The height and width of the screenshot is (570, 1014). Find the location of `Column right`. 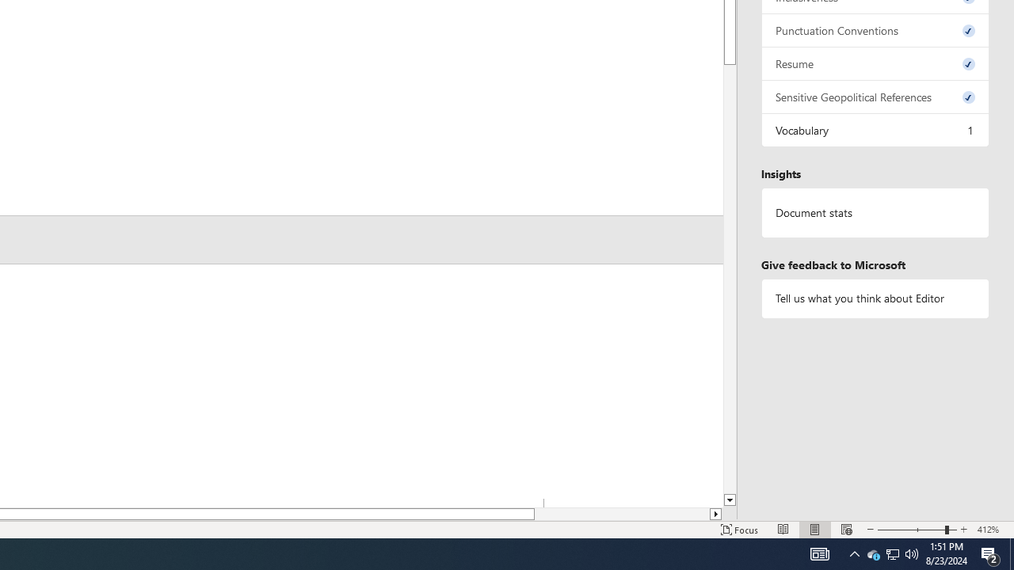

Column right is located at coordinates (716, 514).